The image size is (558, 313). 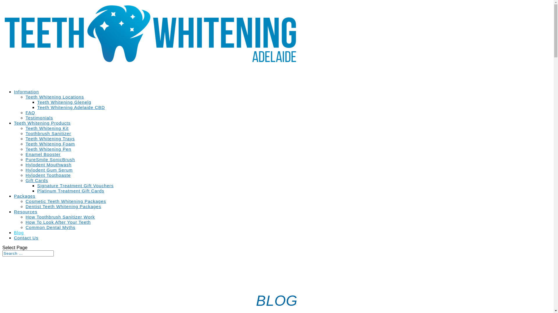 What do you see at coordinates (48, 133) in the screenshot?
I see `Toothbrush Sanitizer` at bounding box center [48, 133].